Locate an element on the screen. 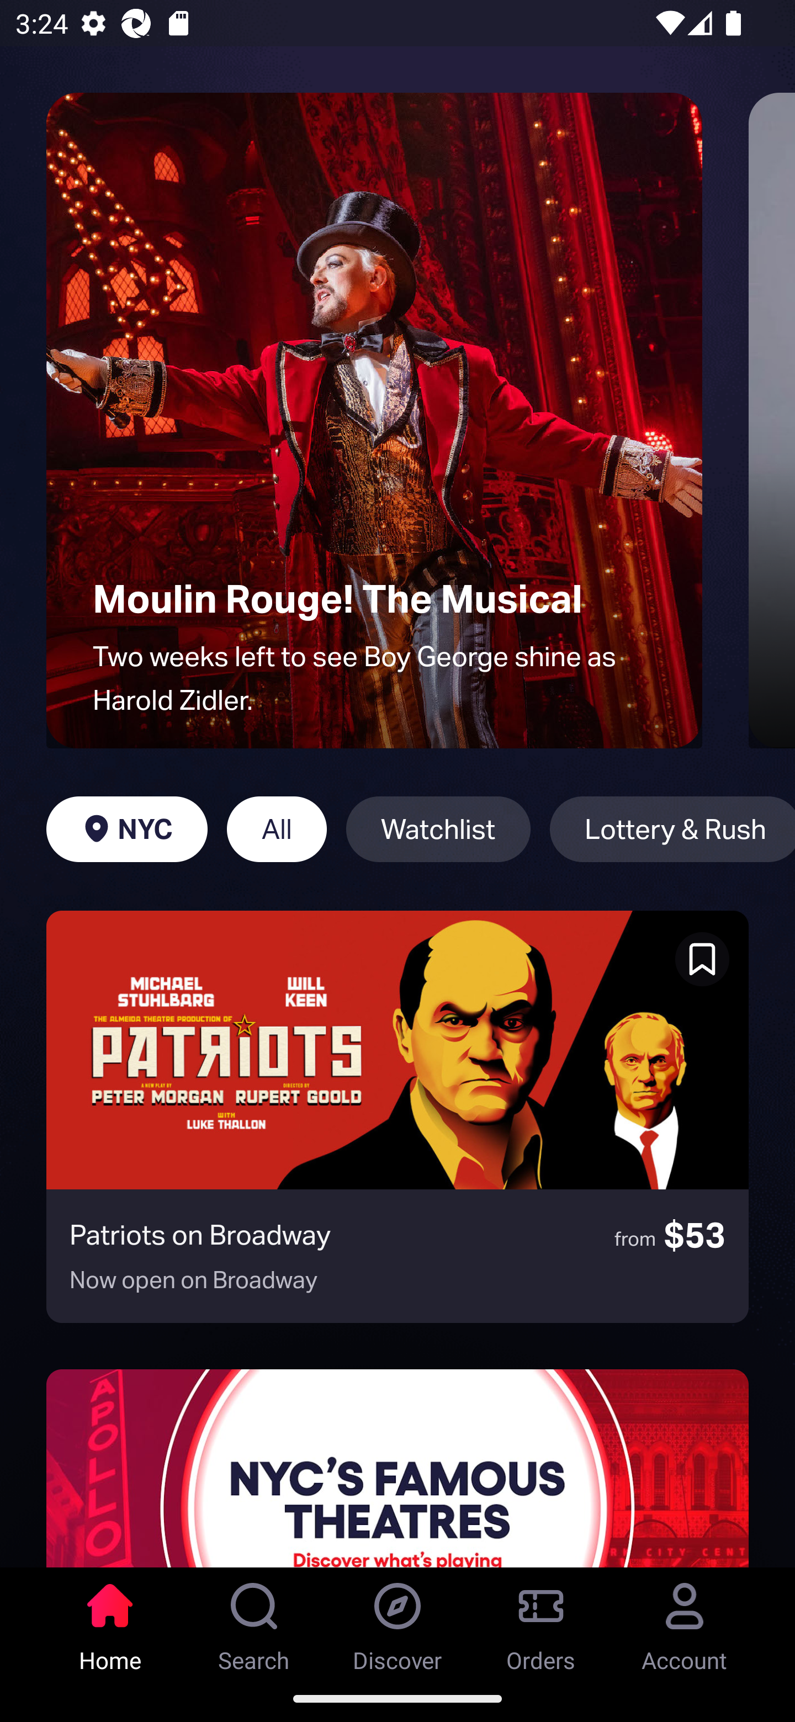 This screenshot has width=795, height=1722. NYC is located at coordinates (126, 829).